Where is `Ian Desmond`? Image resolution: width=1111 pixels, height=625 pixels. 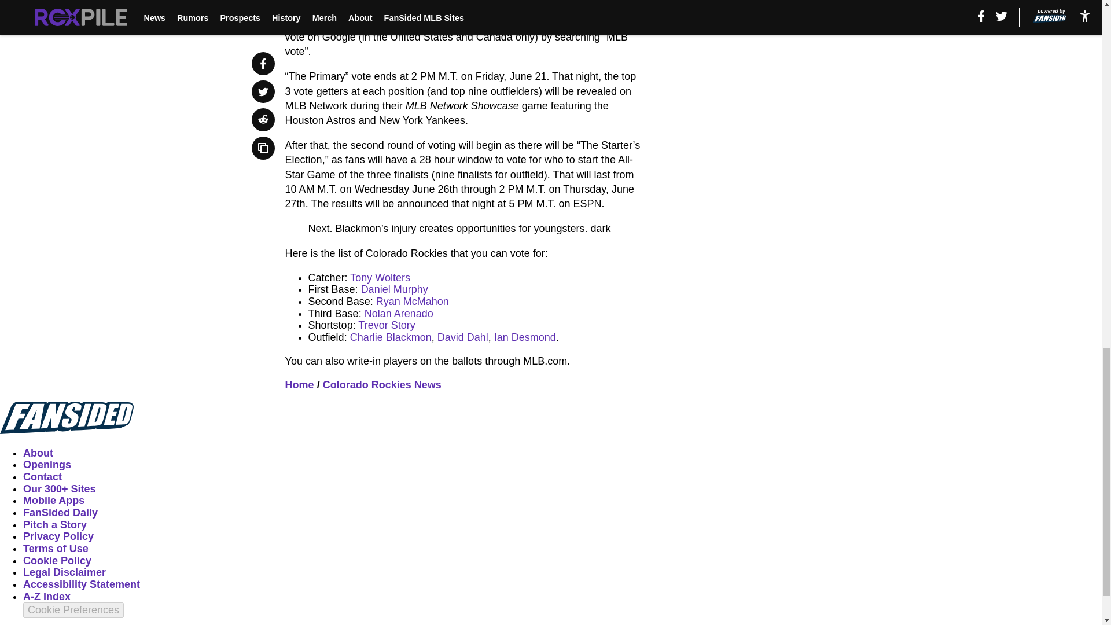 Ian Desmond is located at coordinates (525, 337).